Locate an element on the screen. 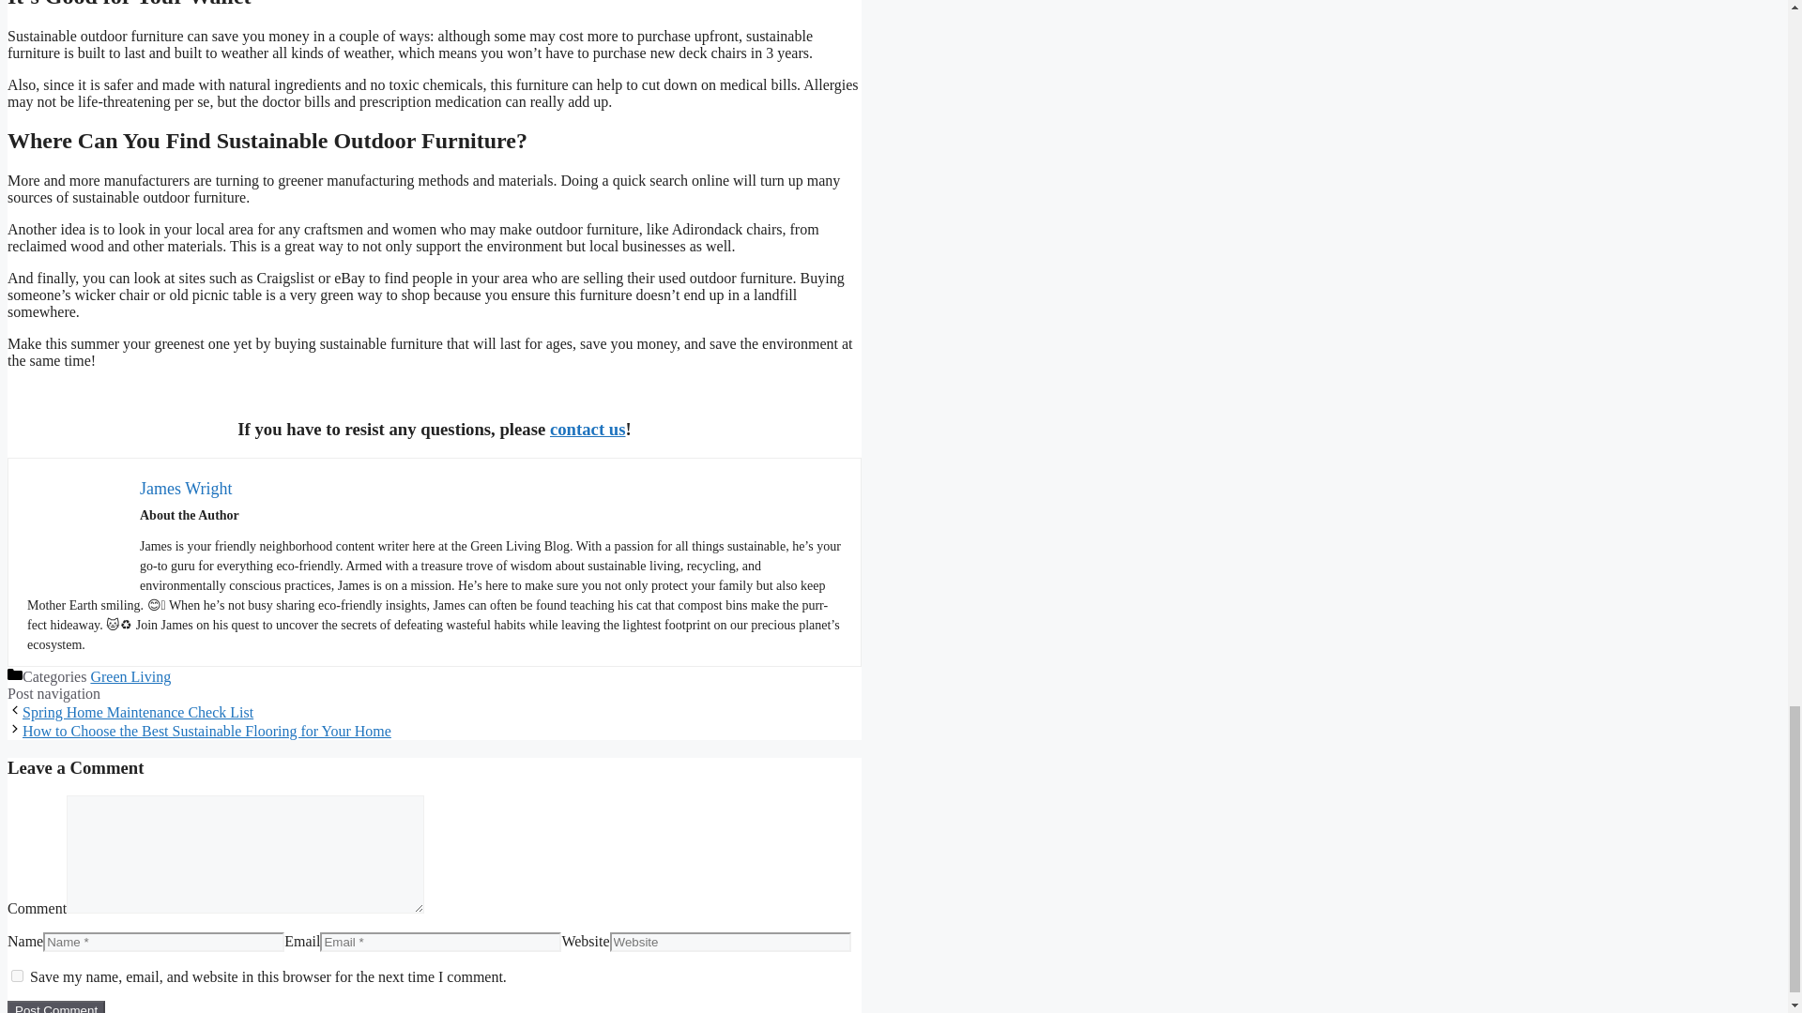  How to Choose the Best Sustainable Flooring for Your Home is located at coordinates (206, 732).